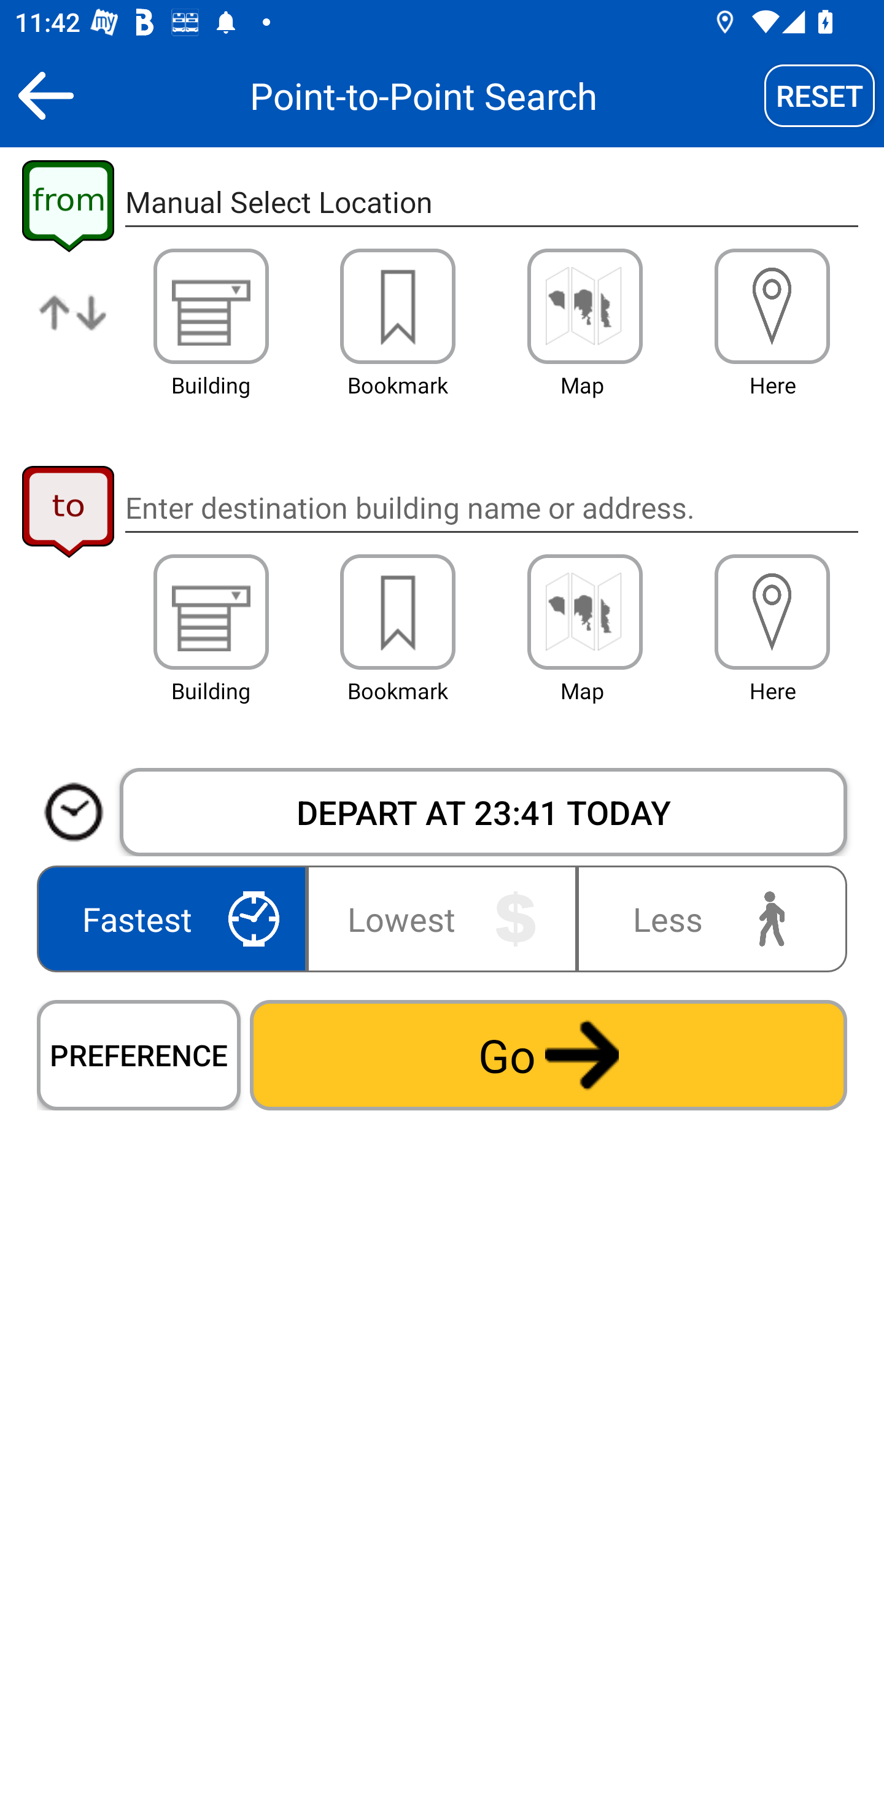  I want to click on Select location on map, so click(584, 612).